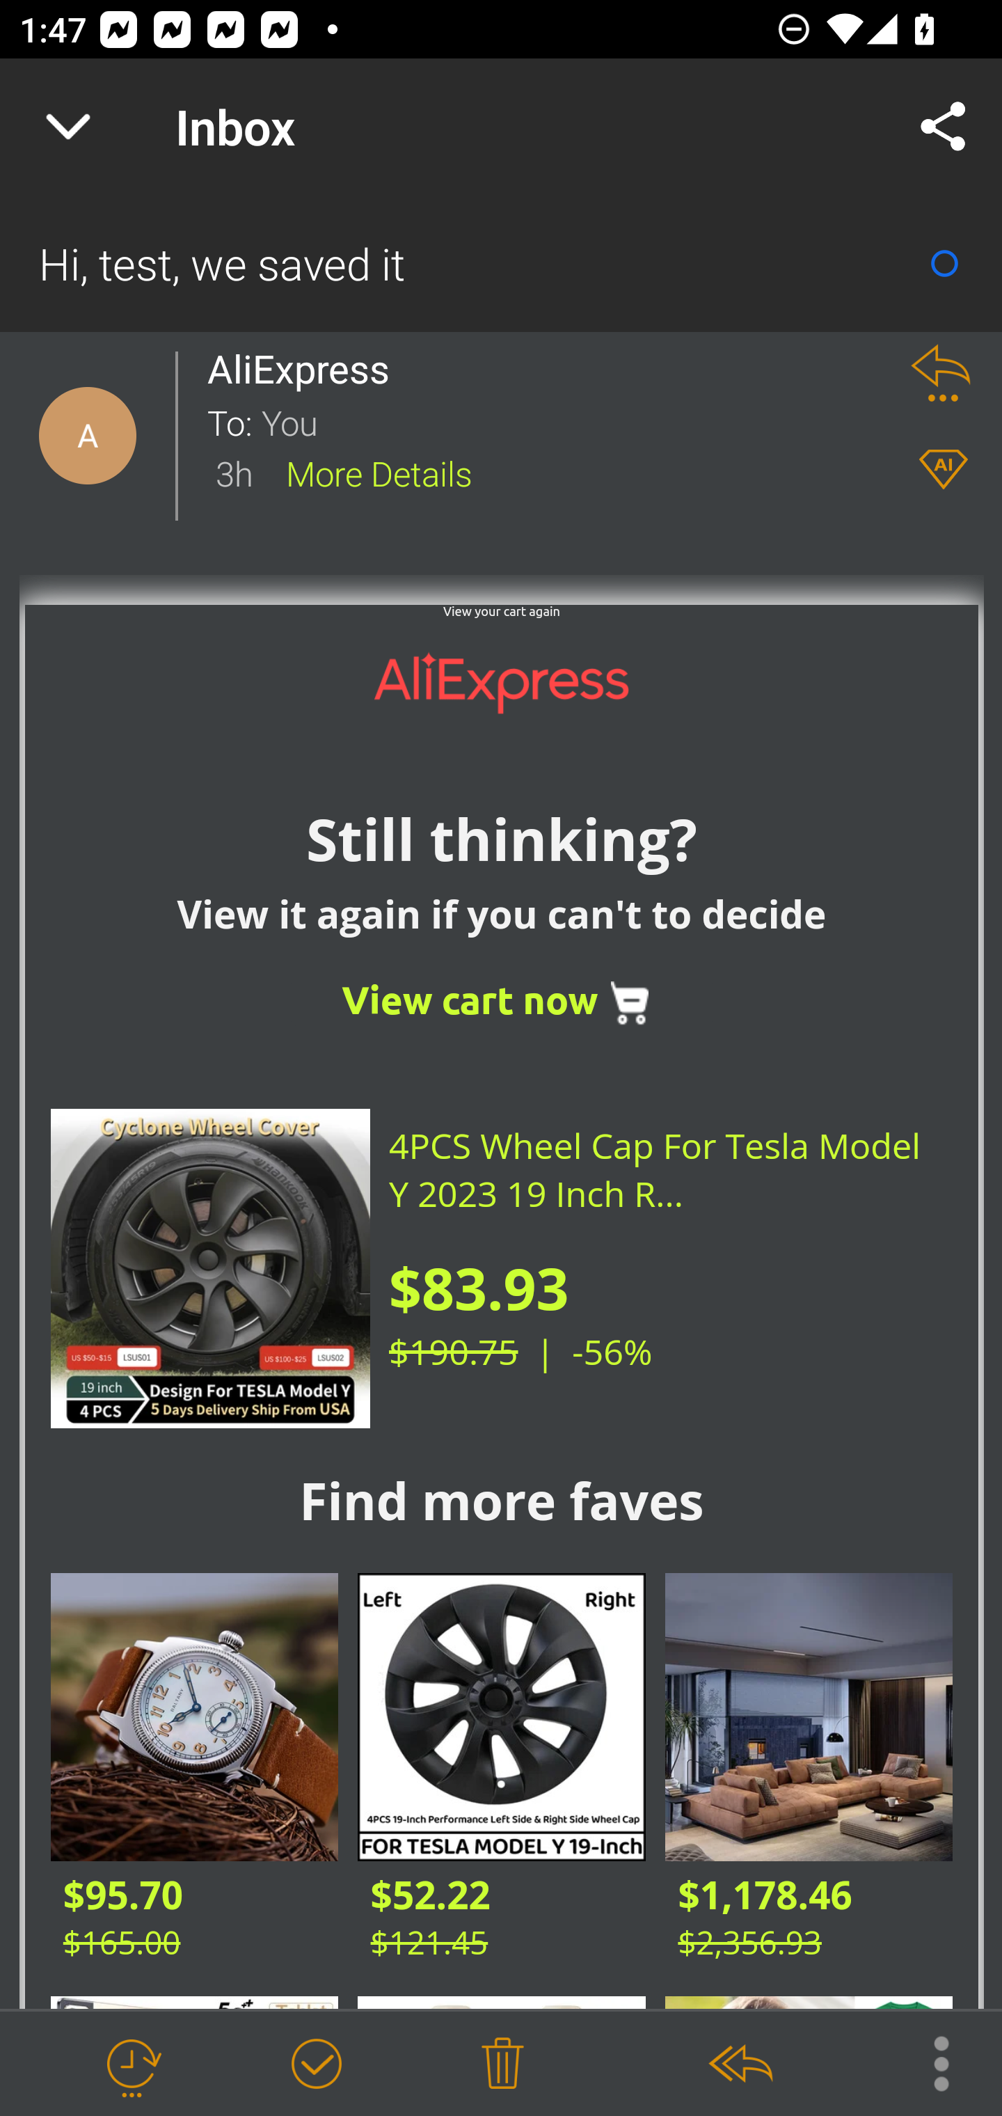  What do you see at coordinates (132, 2064) in the screenshot?
I see `Snooze` at bounding box center [132, 2064].